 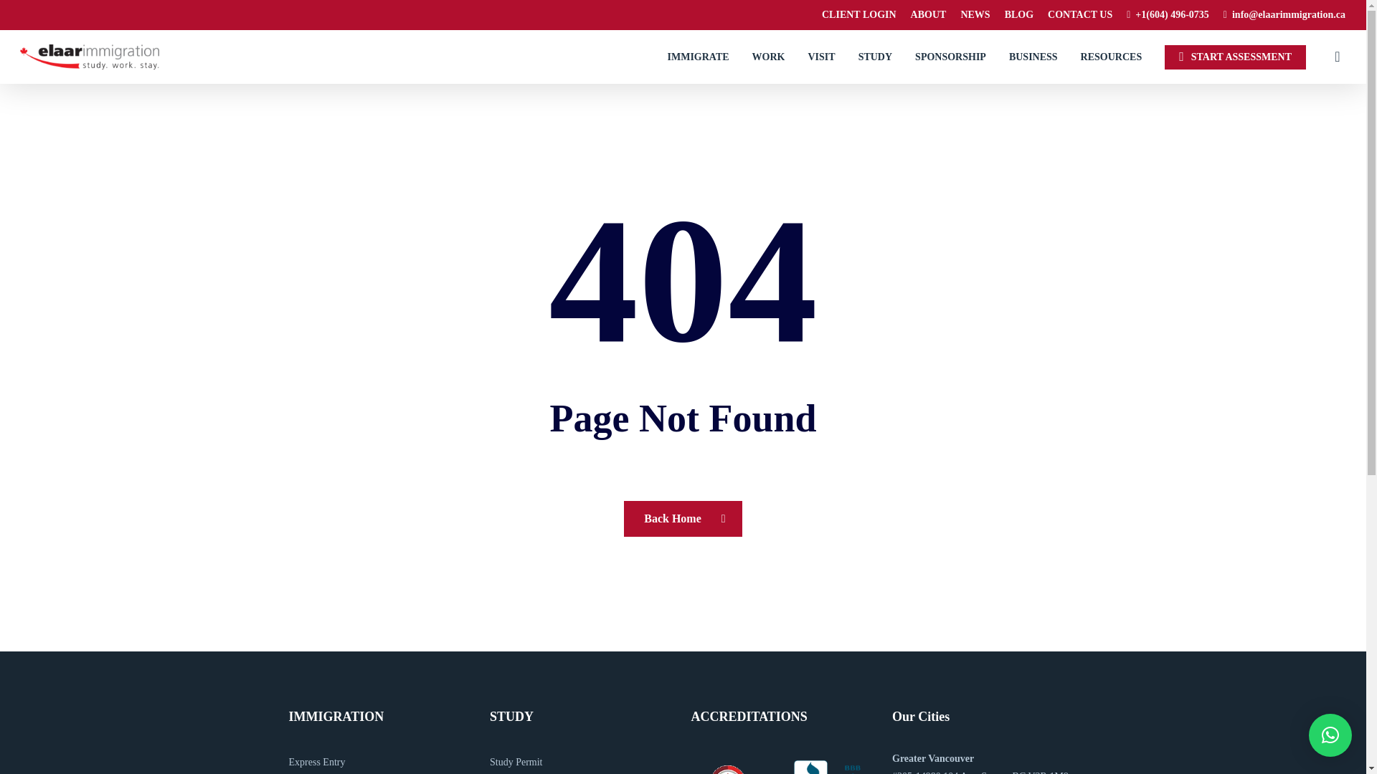 I want to click on NEWS, so click(x=975, y=14).